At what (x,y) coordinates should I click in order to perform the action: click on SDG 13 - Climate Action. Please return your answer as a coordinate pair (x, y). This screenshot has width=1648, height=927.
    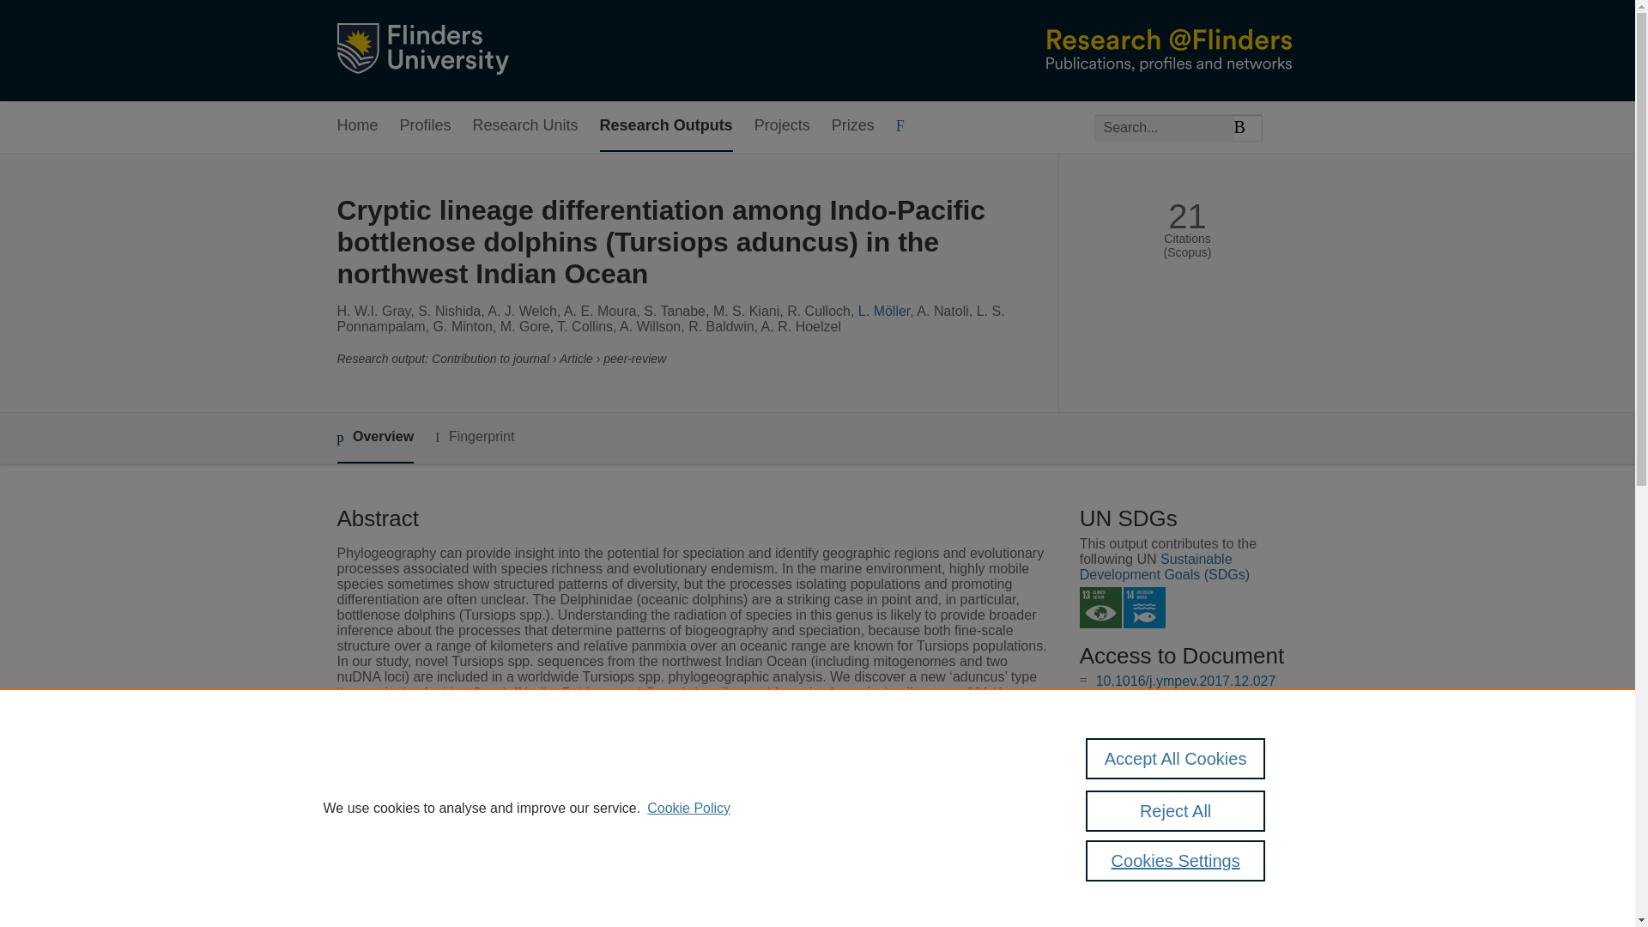
    Looking at the image, I should click on (1100, 608).